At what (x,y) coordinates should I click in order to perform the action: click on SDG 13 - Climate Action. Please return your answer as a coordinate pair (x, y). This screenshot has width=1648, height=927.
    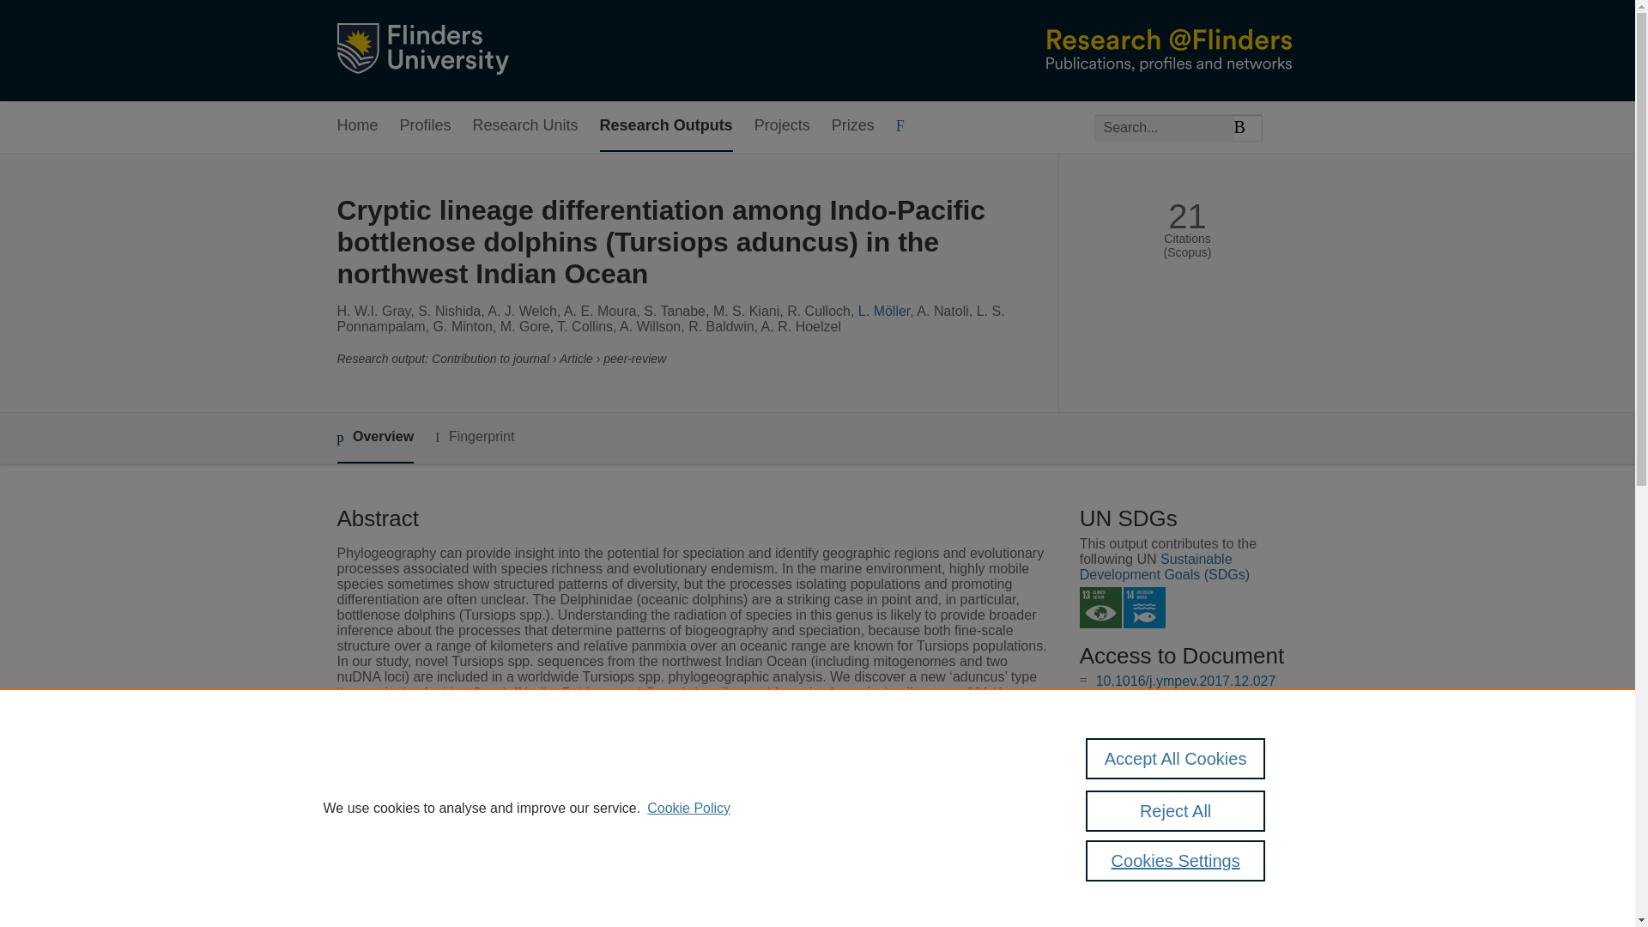
    Looking at the image, I should click on (1100, 608).